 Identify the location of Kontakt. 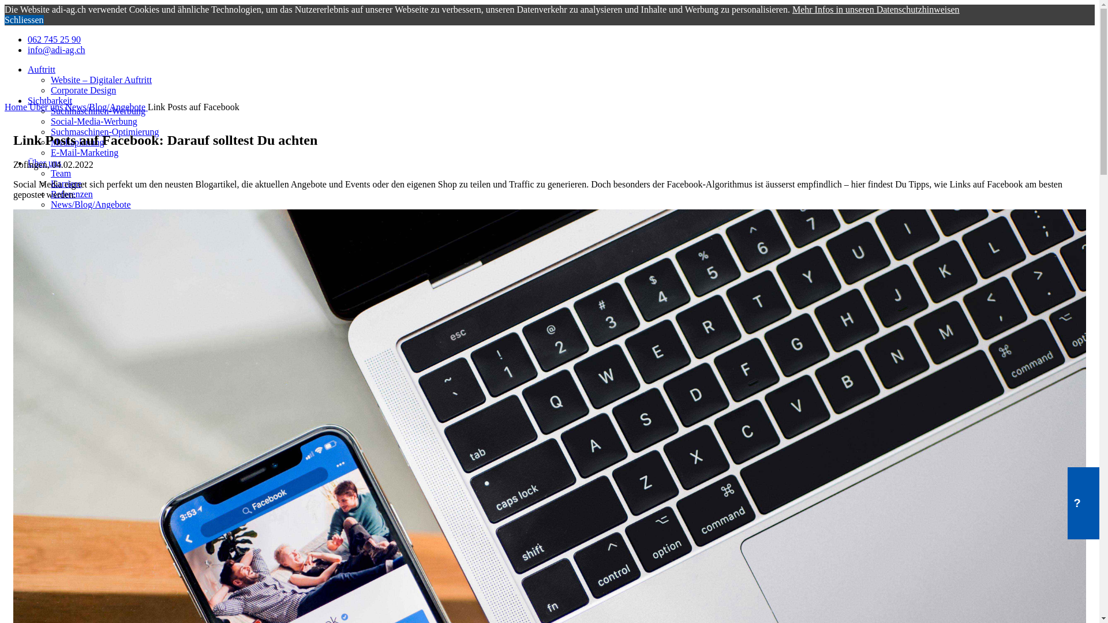
(43, 298).